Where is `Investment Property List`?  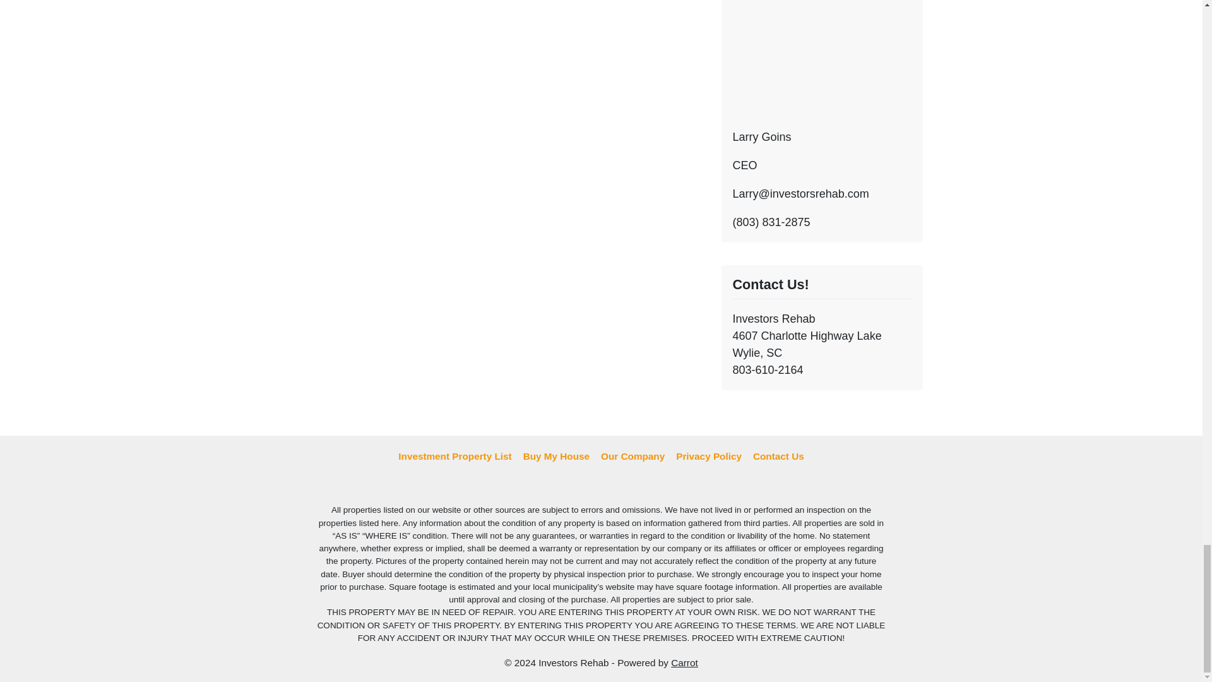
Investment Property List is located at coordinates (454, 456).